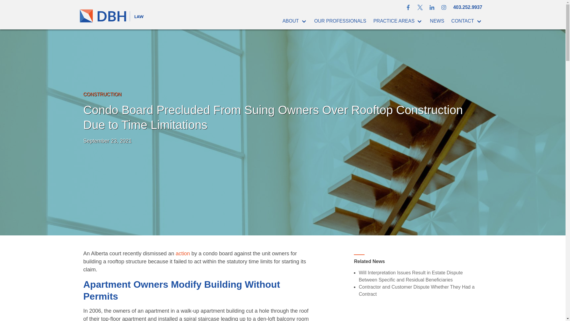 The width and height of the screenshot is (570, 321). What do you see at coordinates (294, 21) in the screenshot?
I see `ABOUT` at bounding box center [294, 21].